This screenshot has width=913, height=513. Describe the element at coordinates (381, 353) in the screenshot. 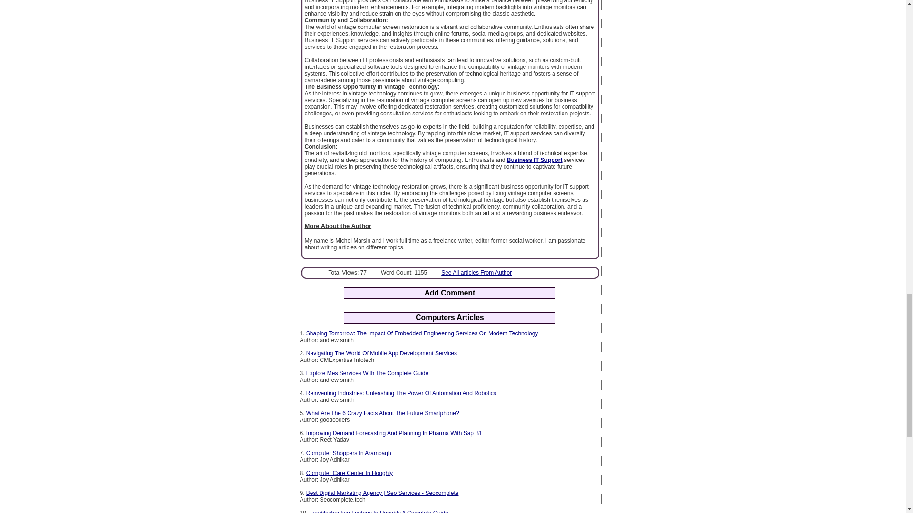

I see `Navigating The World Of Mobile App Development Services` at that location.